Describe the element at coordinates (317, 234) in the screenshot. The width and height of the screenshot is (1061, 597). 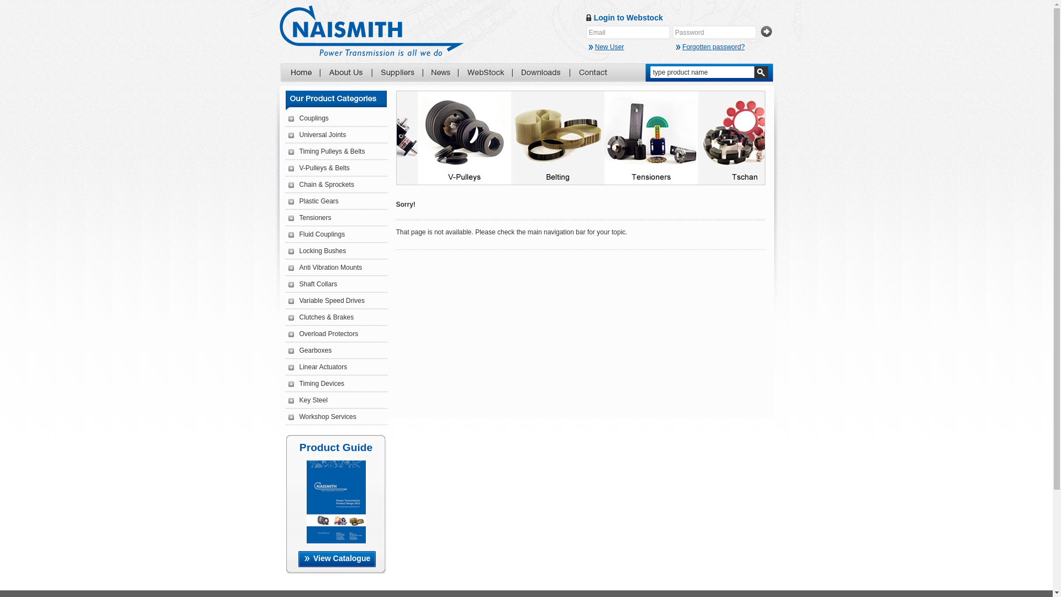
I see `Fluid Couplings` at that location.